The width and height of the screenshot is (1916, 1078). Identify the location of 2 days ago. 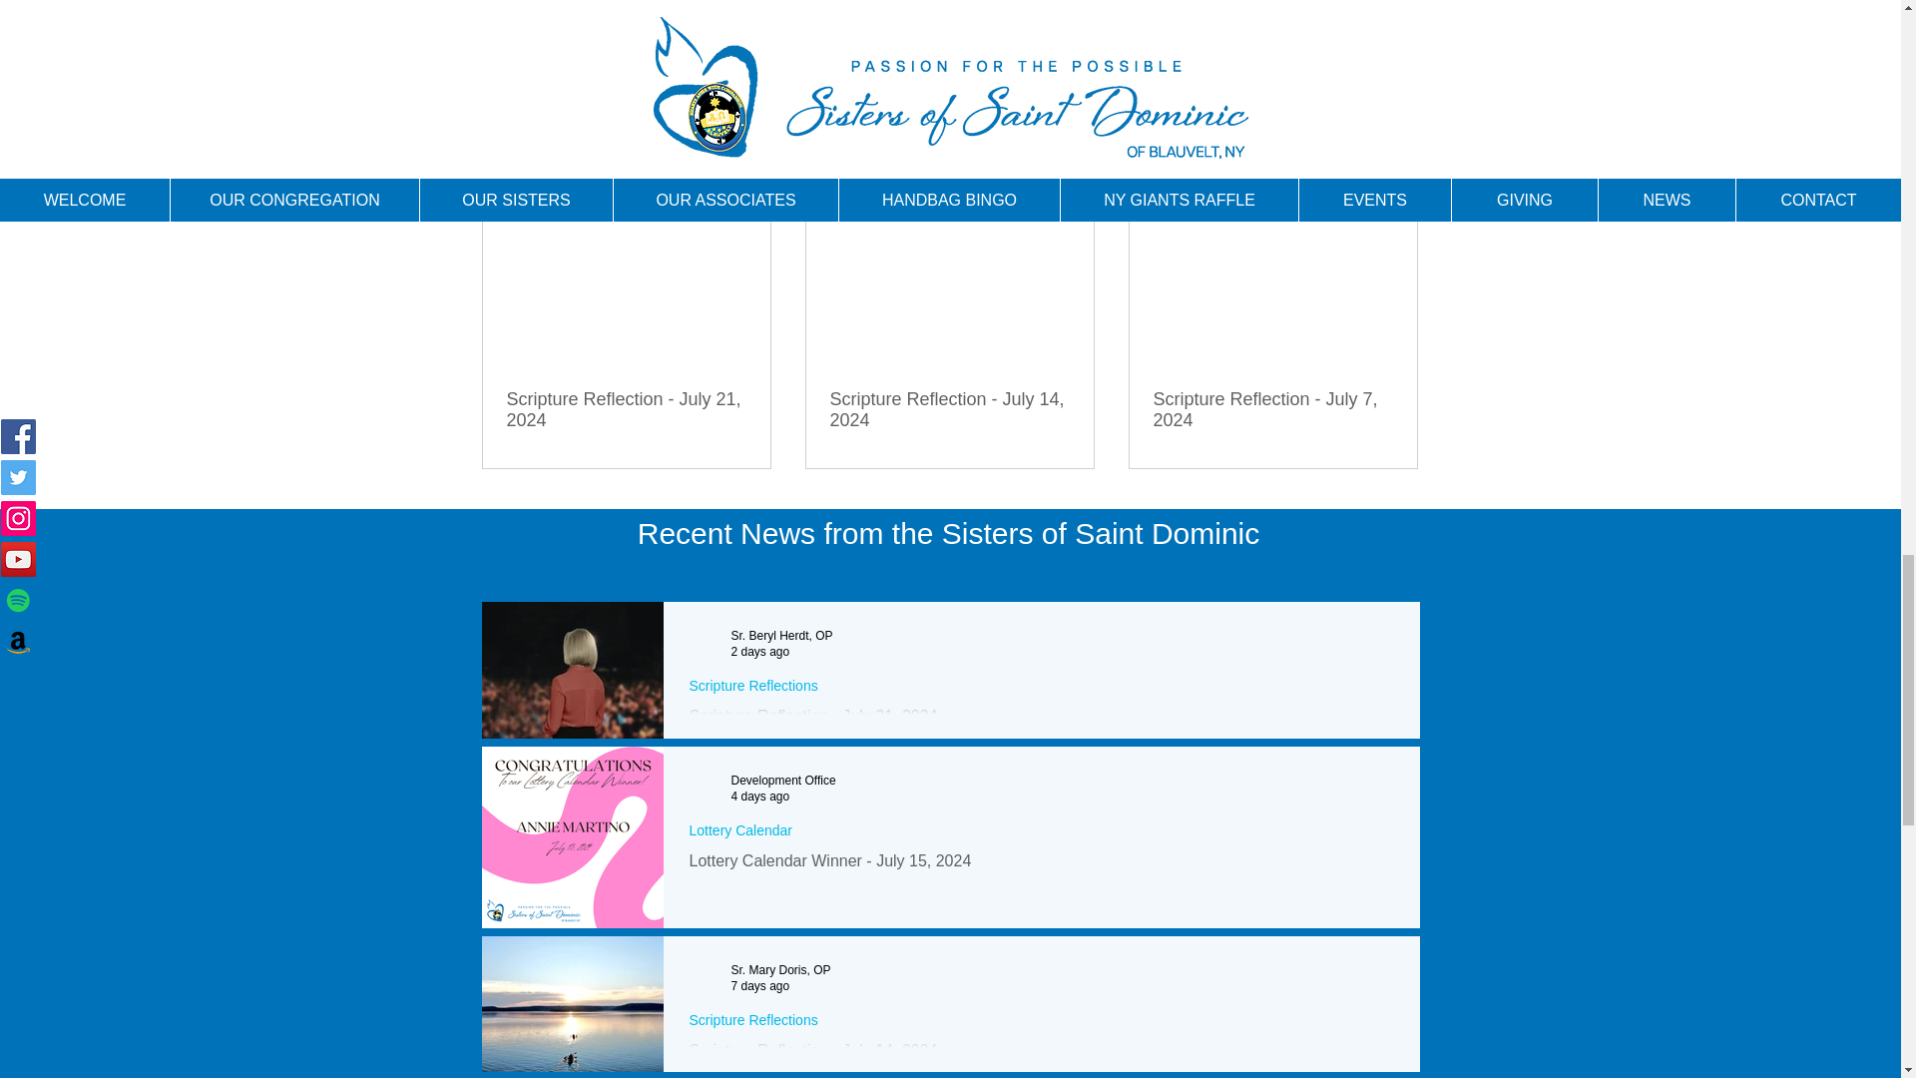
(759, 651).